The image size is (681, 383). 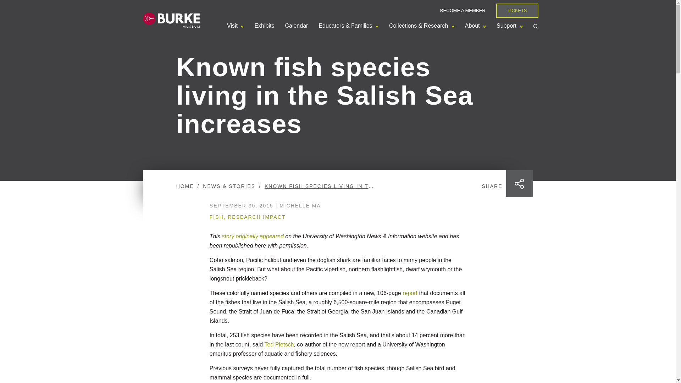 What do you see at coordinates (264, 26) in the screenshot?
I see `Exhibits` at bounding box center [264, 26].